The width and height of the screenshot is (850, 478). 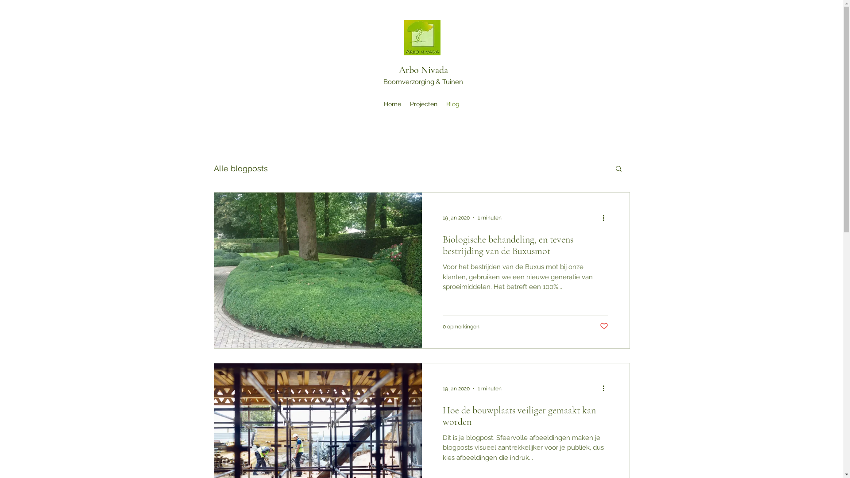 I want to click on Post is niet als leuk gemarkeerd, so click(x=604, y=326).